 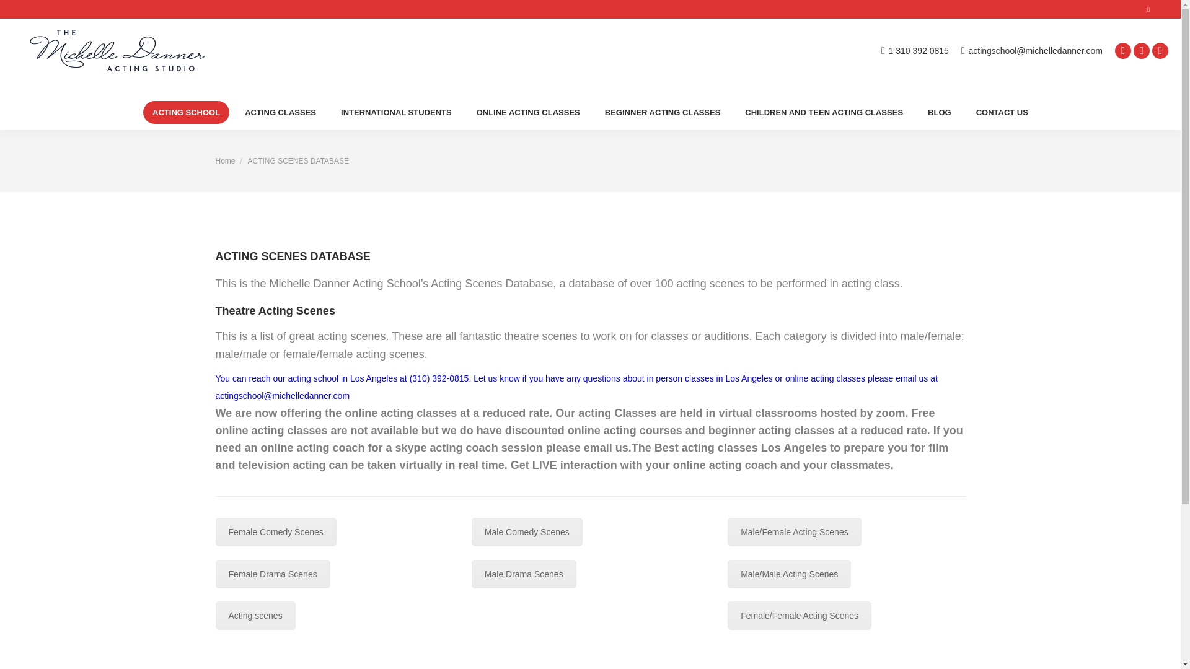 What do you see at coordinates (1160, 50) in the screenshot?
I see `Instagram page opens in new window` at bounding box center [1160, 50].